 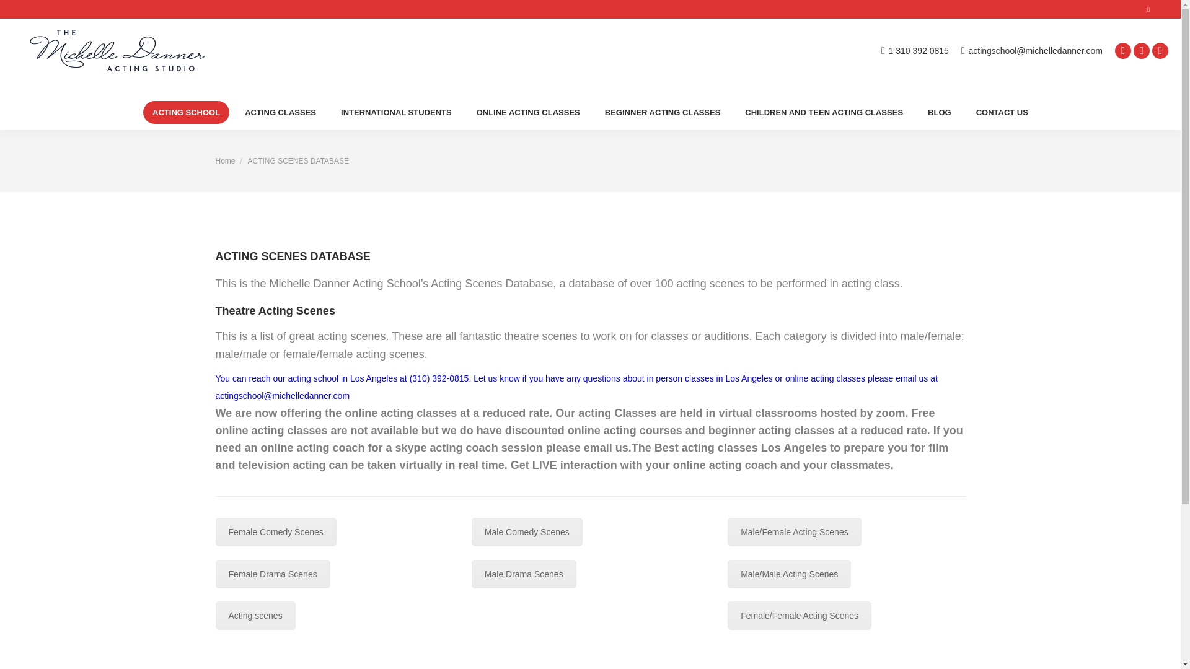 What do you see at coordinates (1160, 50) in the screenshot?
I see `Instagram page opens in new window` at bounding box center [1160, 50].